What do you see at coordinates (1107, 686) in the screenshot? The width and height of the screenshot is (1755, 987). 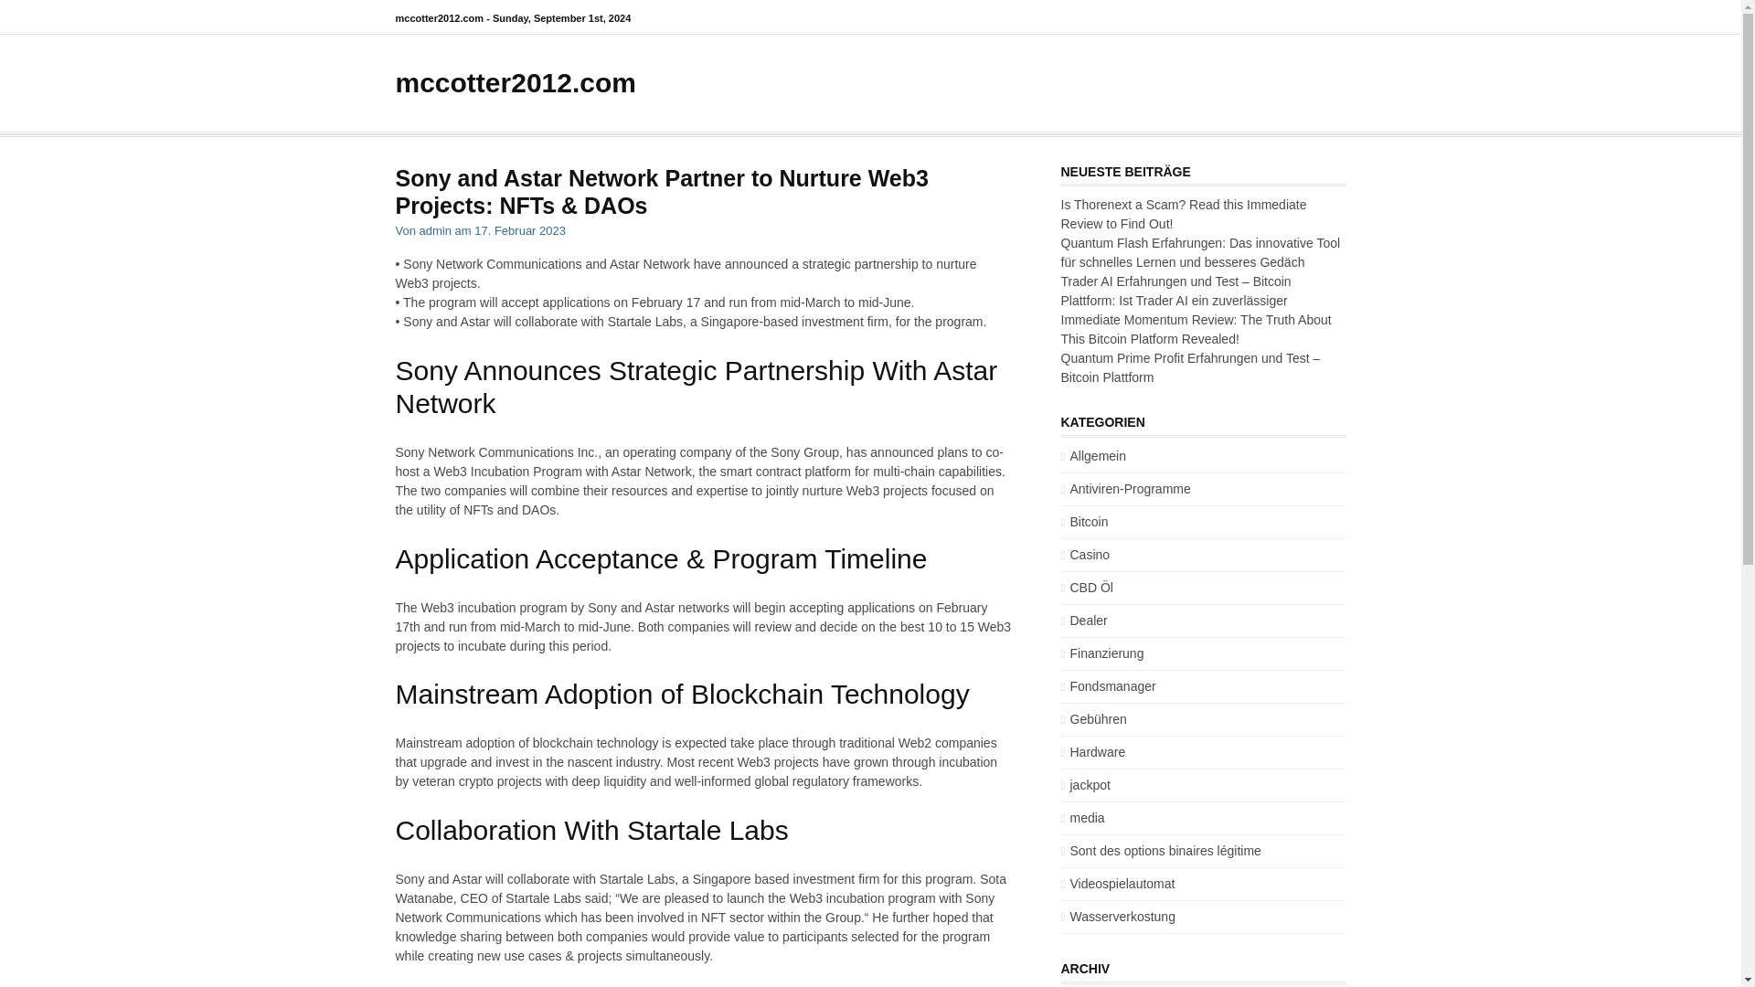 I see `Fondsmanager` at bounding box center [1107, 686].